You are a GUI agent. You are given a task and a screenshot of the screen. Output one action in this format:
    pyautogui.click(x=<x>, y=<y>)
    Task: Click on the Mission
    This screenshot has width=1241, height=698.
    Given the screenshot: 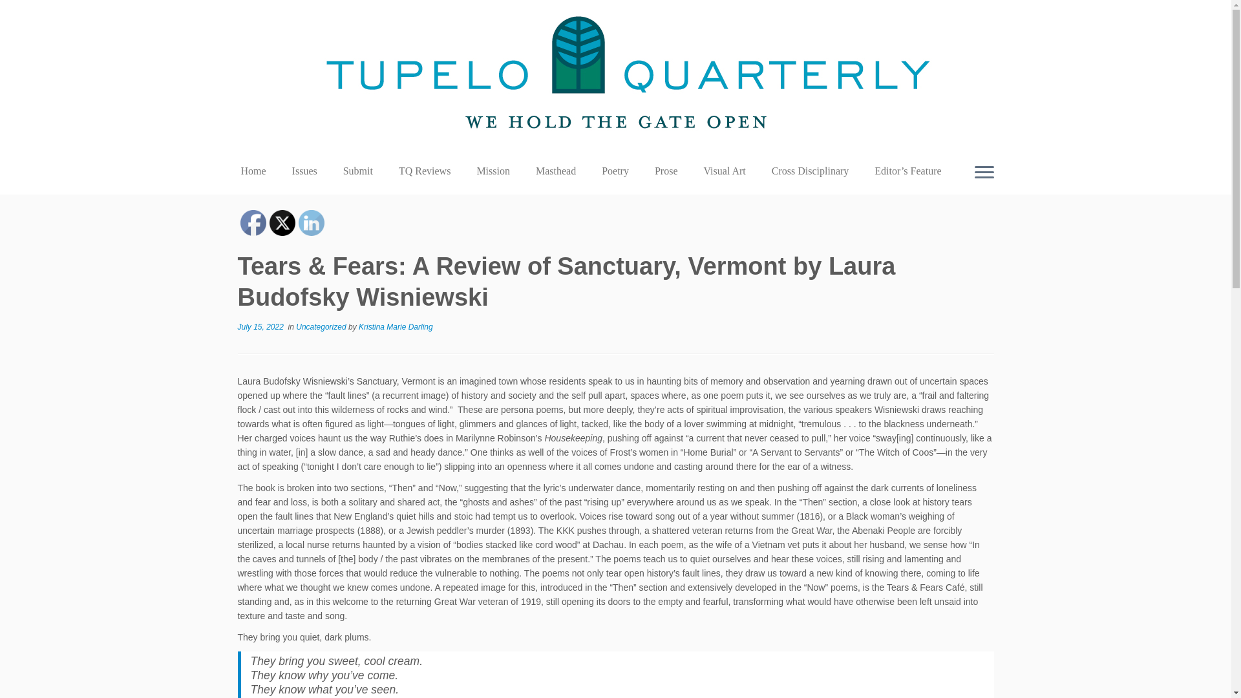 What is the action you would take?
    pyautogui.click(x=493, y=171)
    